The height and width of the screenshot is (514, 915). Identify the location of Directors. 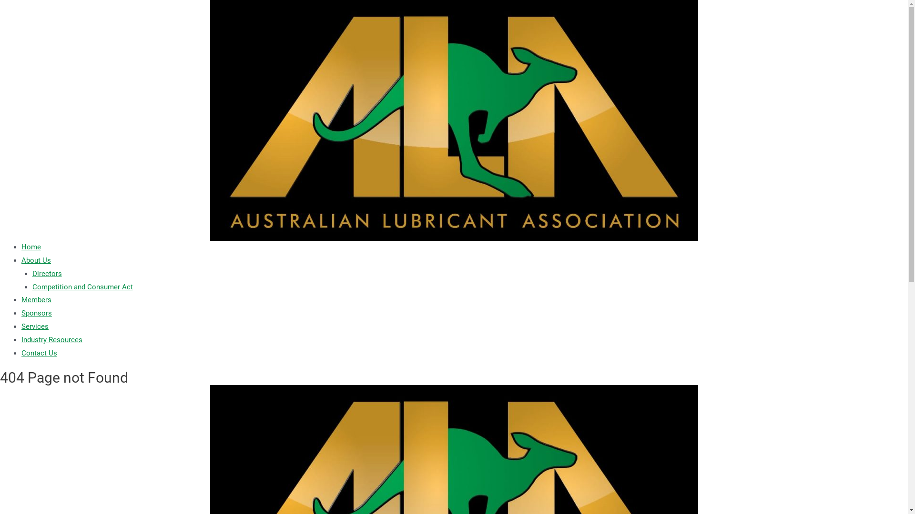
(47, 274).